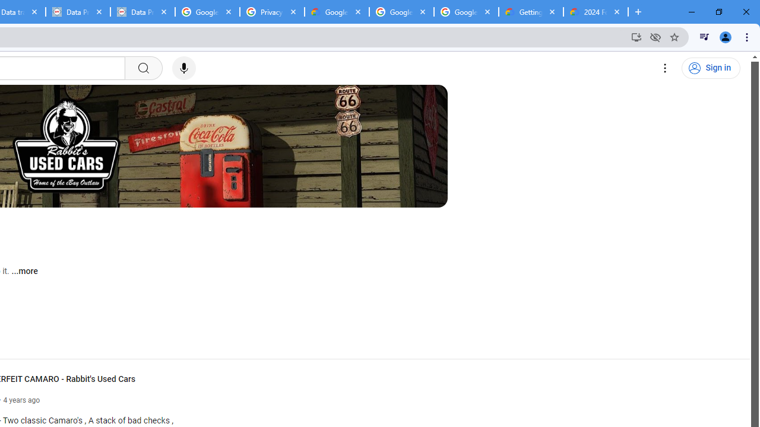 This screenshot has width=760, height=427. Describe the element at coordinates (465, 12) in the screenshot. I see `Google Workspace - Specific Terms` at that location.